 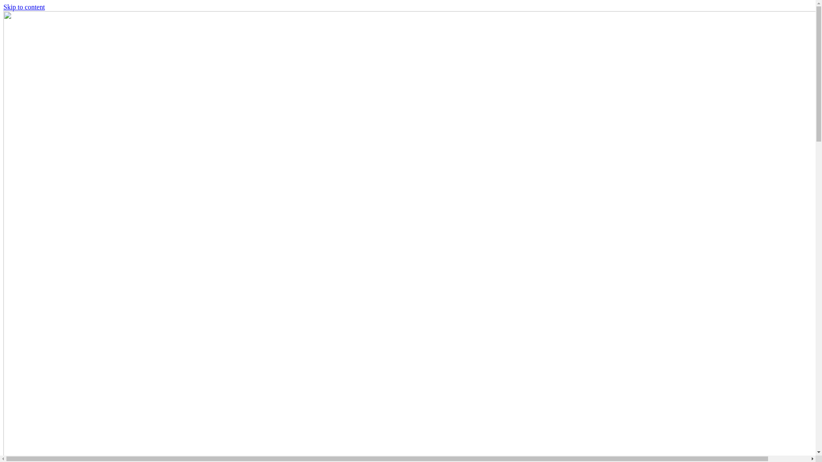 What do you see at coordinates (24, 7) in the screenshot?
I see `Skip to content` at bounding box center [24, 7].